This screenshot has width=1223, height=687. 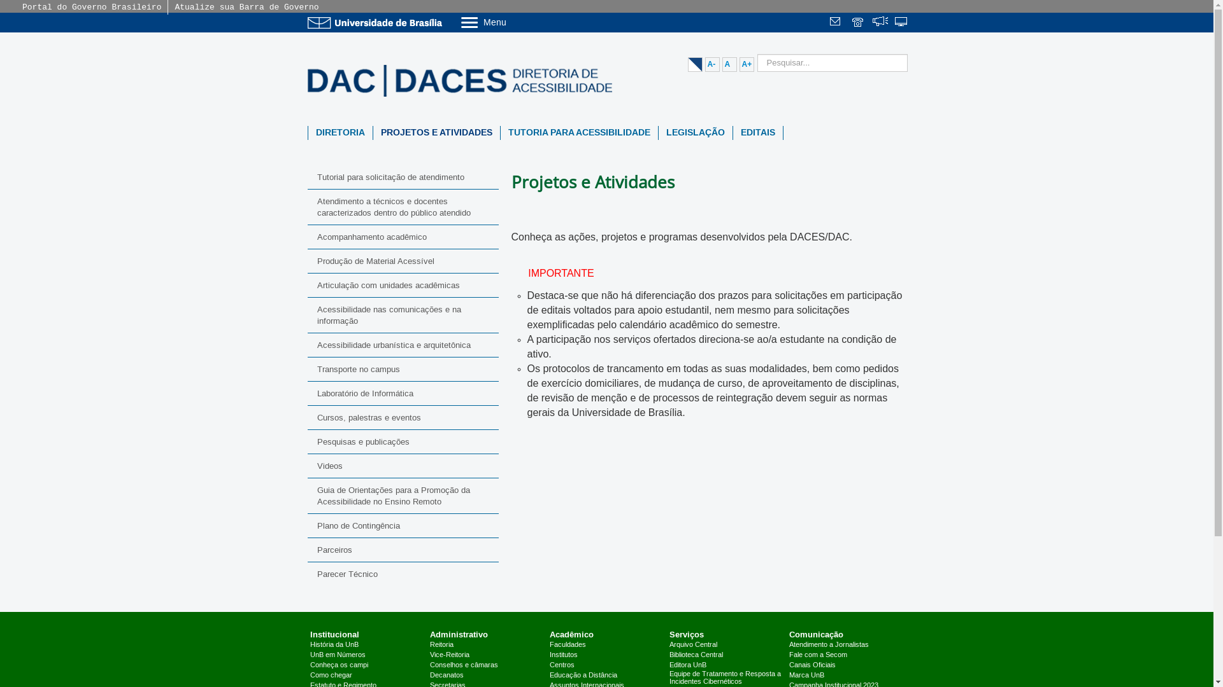 I want to click on Reitoria, so click(x=442, y=645).